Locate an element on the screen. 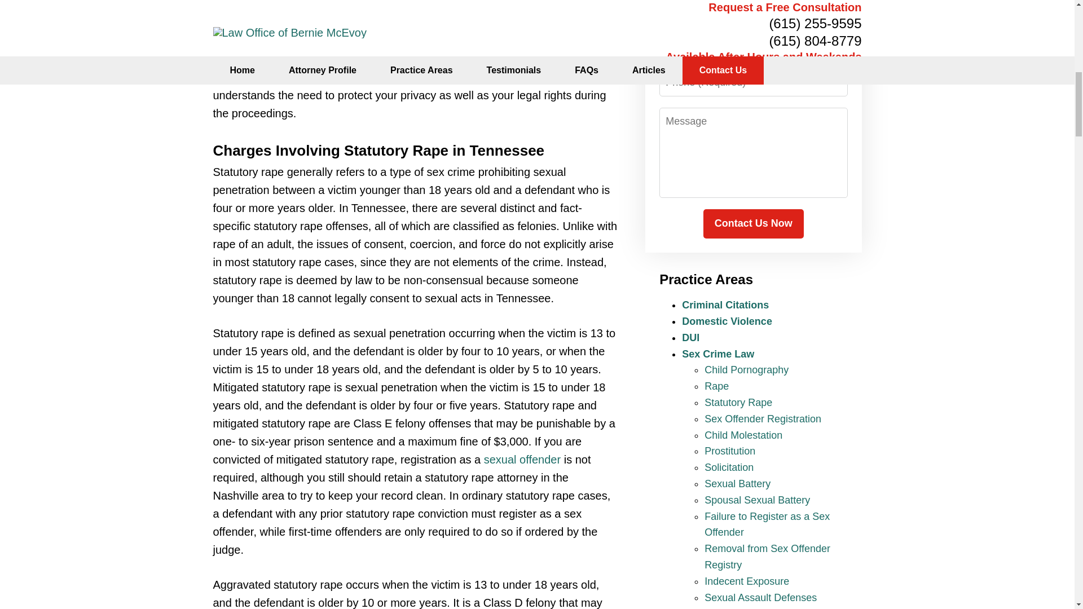 The height and width of the screenshot is (609, 1083). rape is located at coordinates (535, 59).